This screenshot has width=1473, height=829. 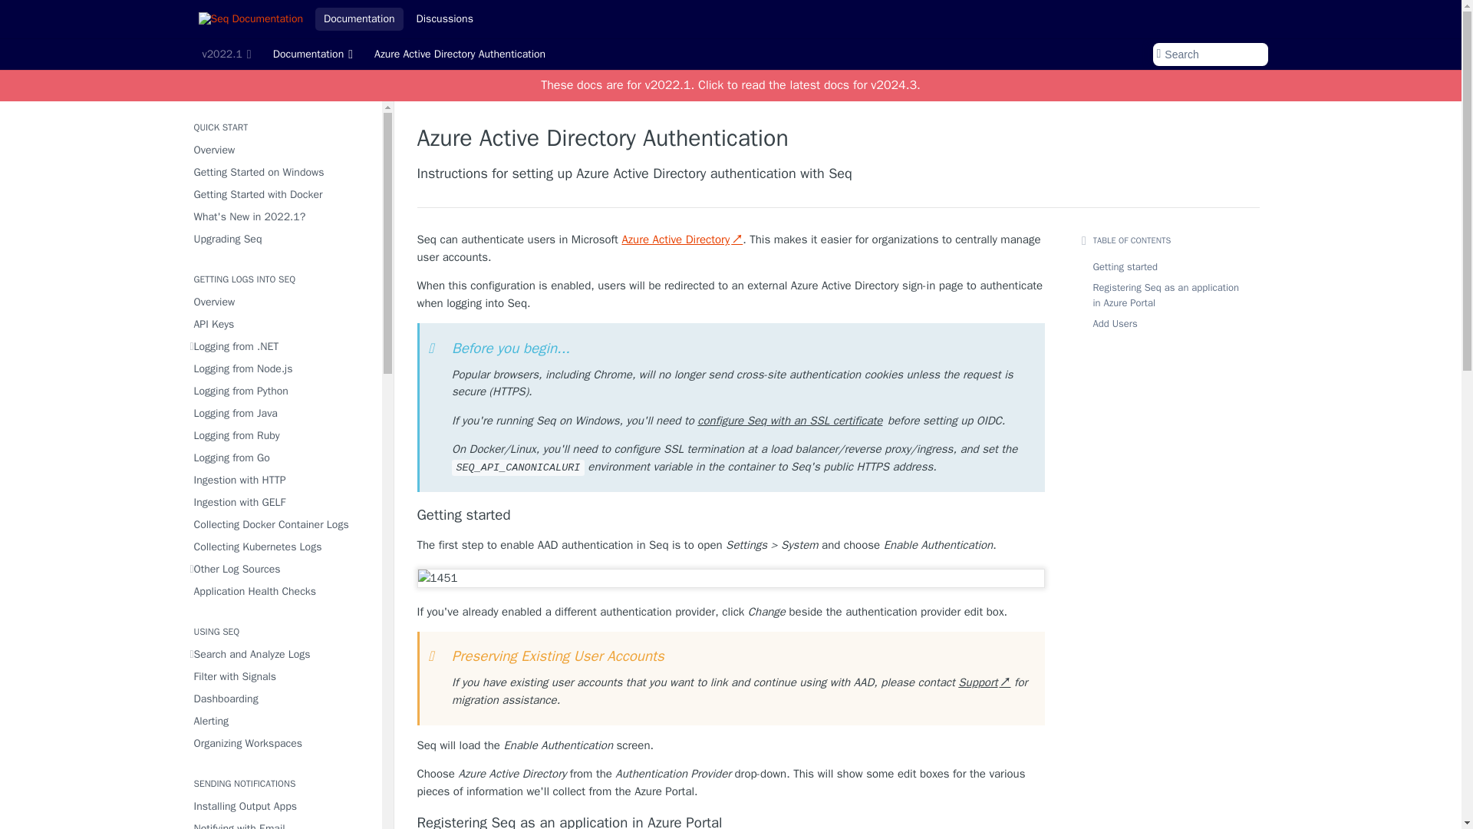 I want to click on Discussions, so click(x=444, y=18).